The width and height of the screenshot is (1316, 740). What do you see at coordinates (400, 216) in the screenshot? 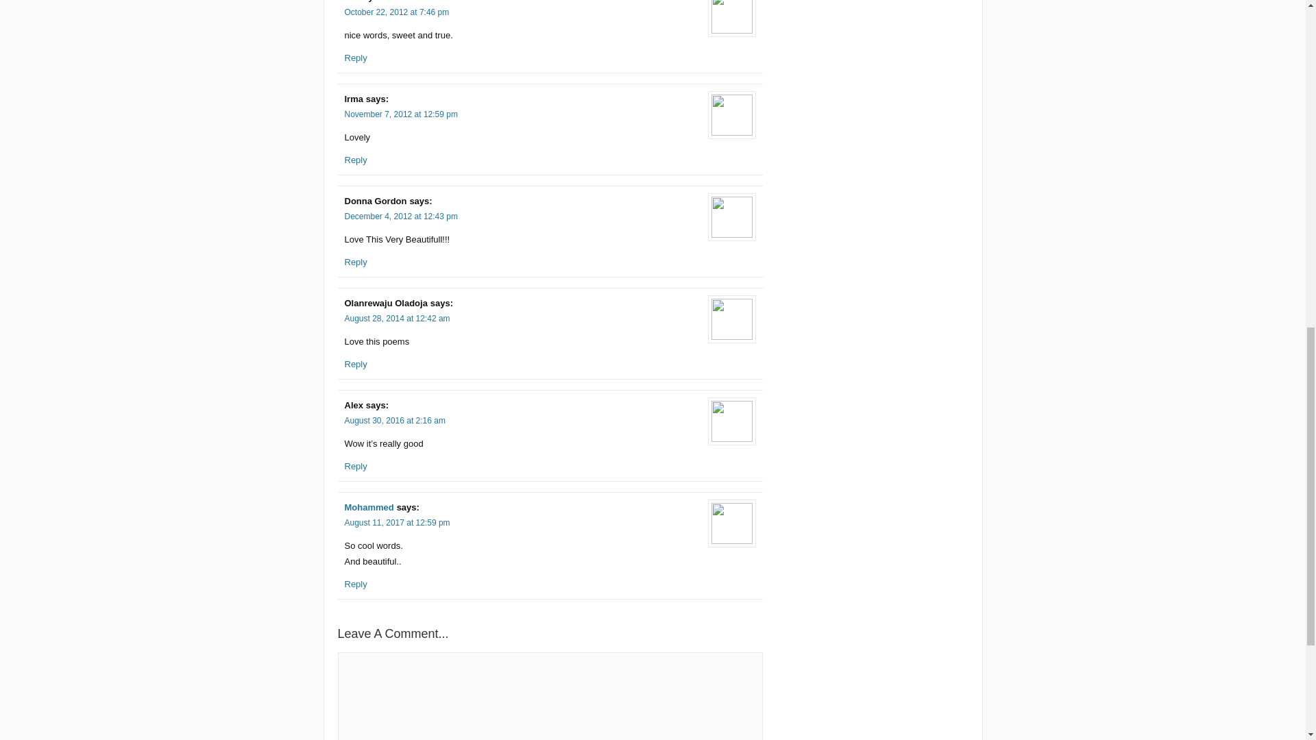
I see `December 4, 2012 at 12:43 pm` at bounding box center [400, 216].